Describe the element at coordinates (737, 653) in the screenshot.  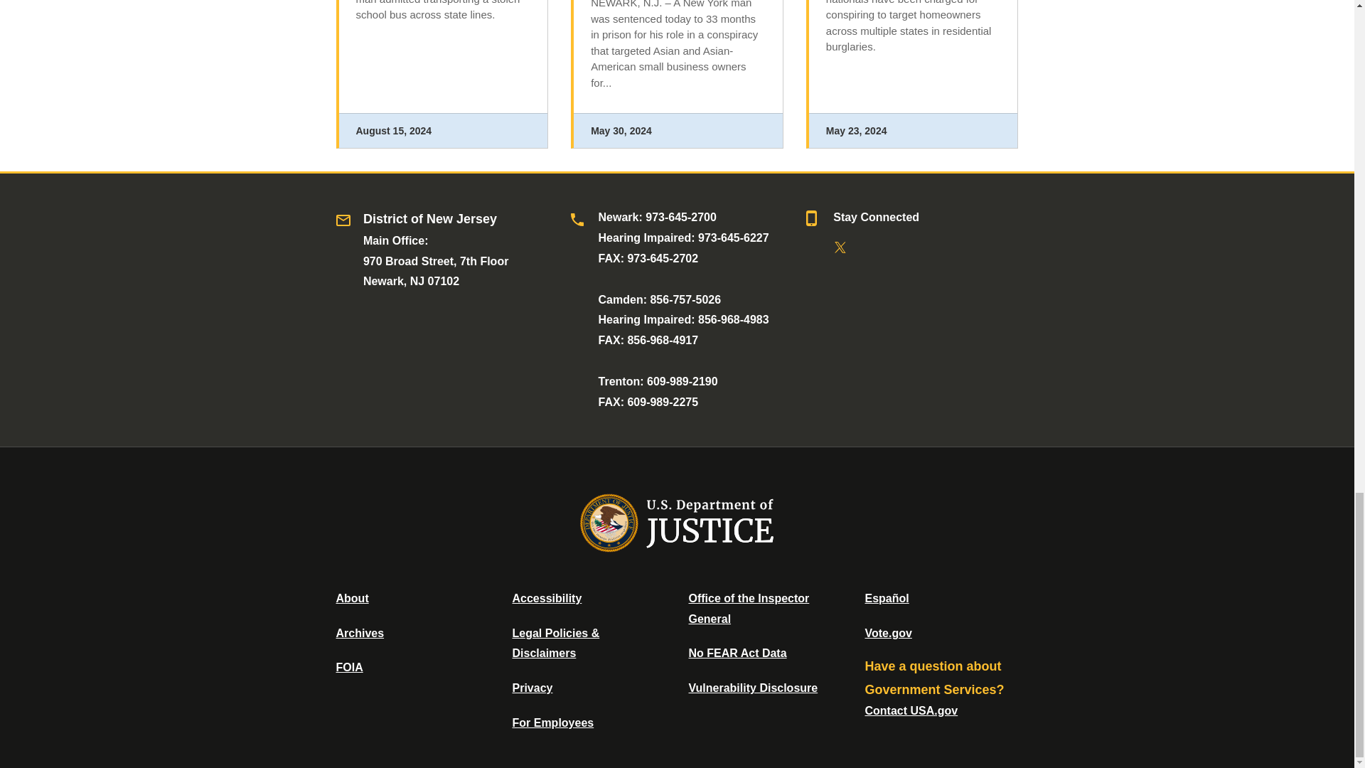
I see `Data Posted Pursuant To The No Fear Act` at that location.